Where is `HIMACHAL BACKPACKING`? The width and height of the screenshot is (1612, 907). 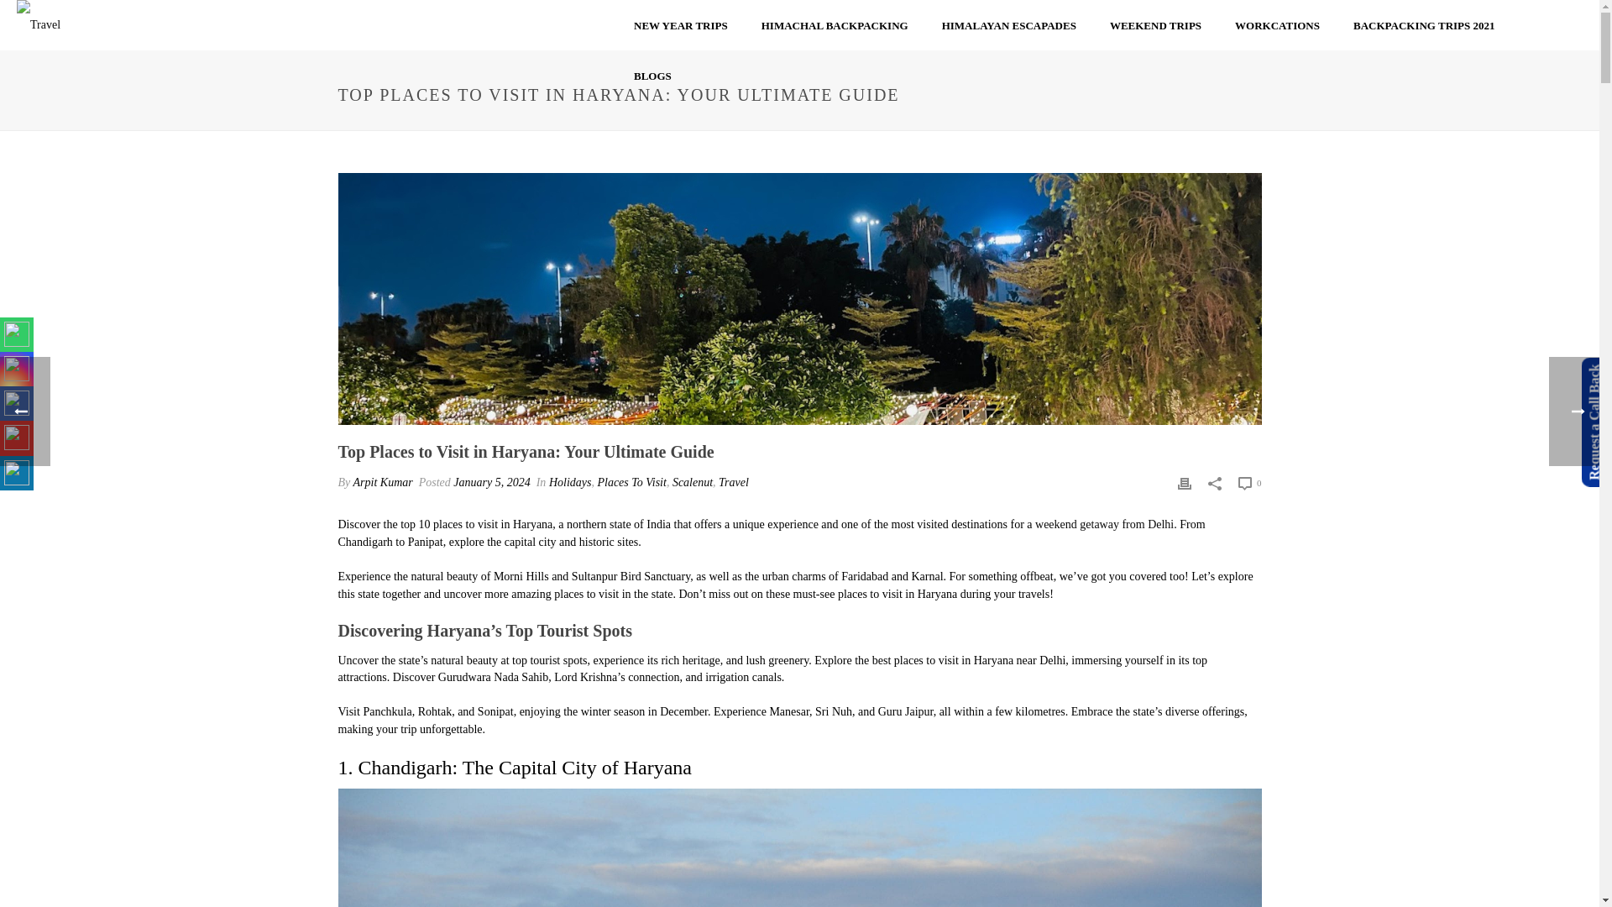 HIMACHAL BACKPACKING is located at coordinates (835, 26).